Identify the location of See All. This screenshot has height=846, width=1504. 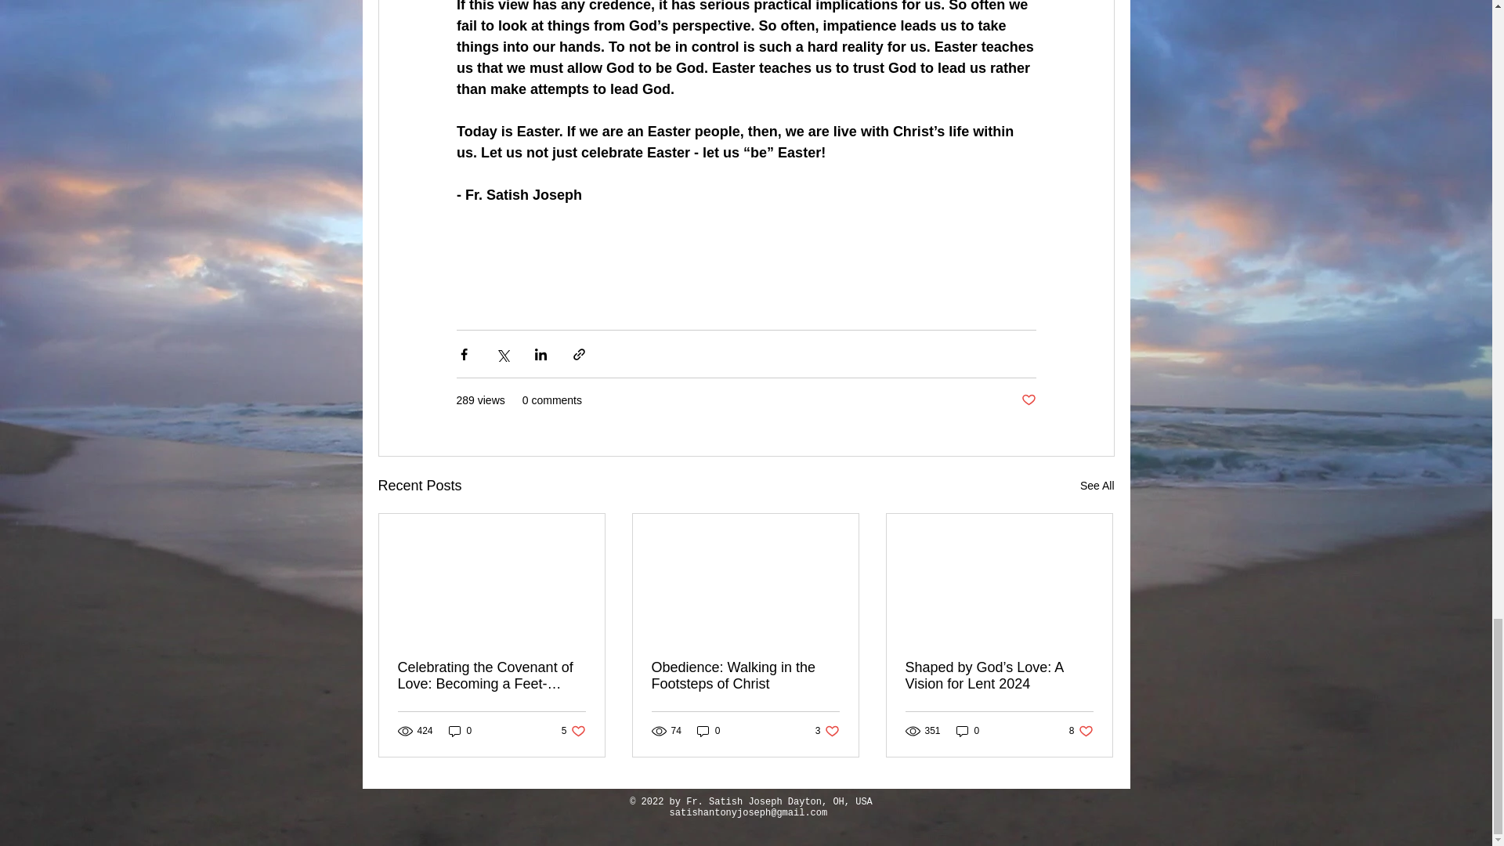
(1028, 400).